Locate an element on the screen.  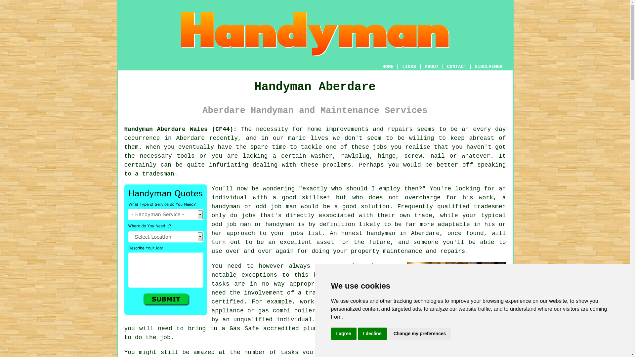
Change my preferences is located at coordinates (420, 334).